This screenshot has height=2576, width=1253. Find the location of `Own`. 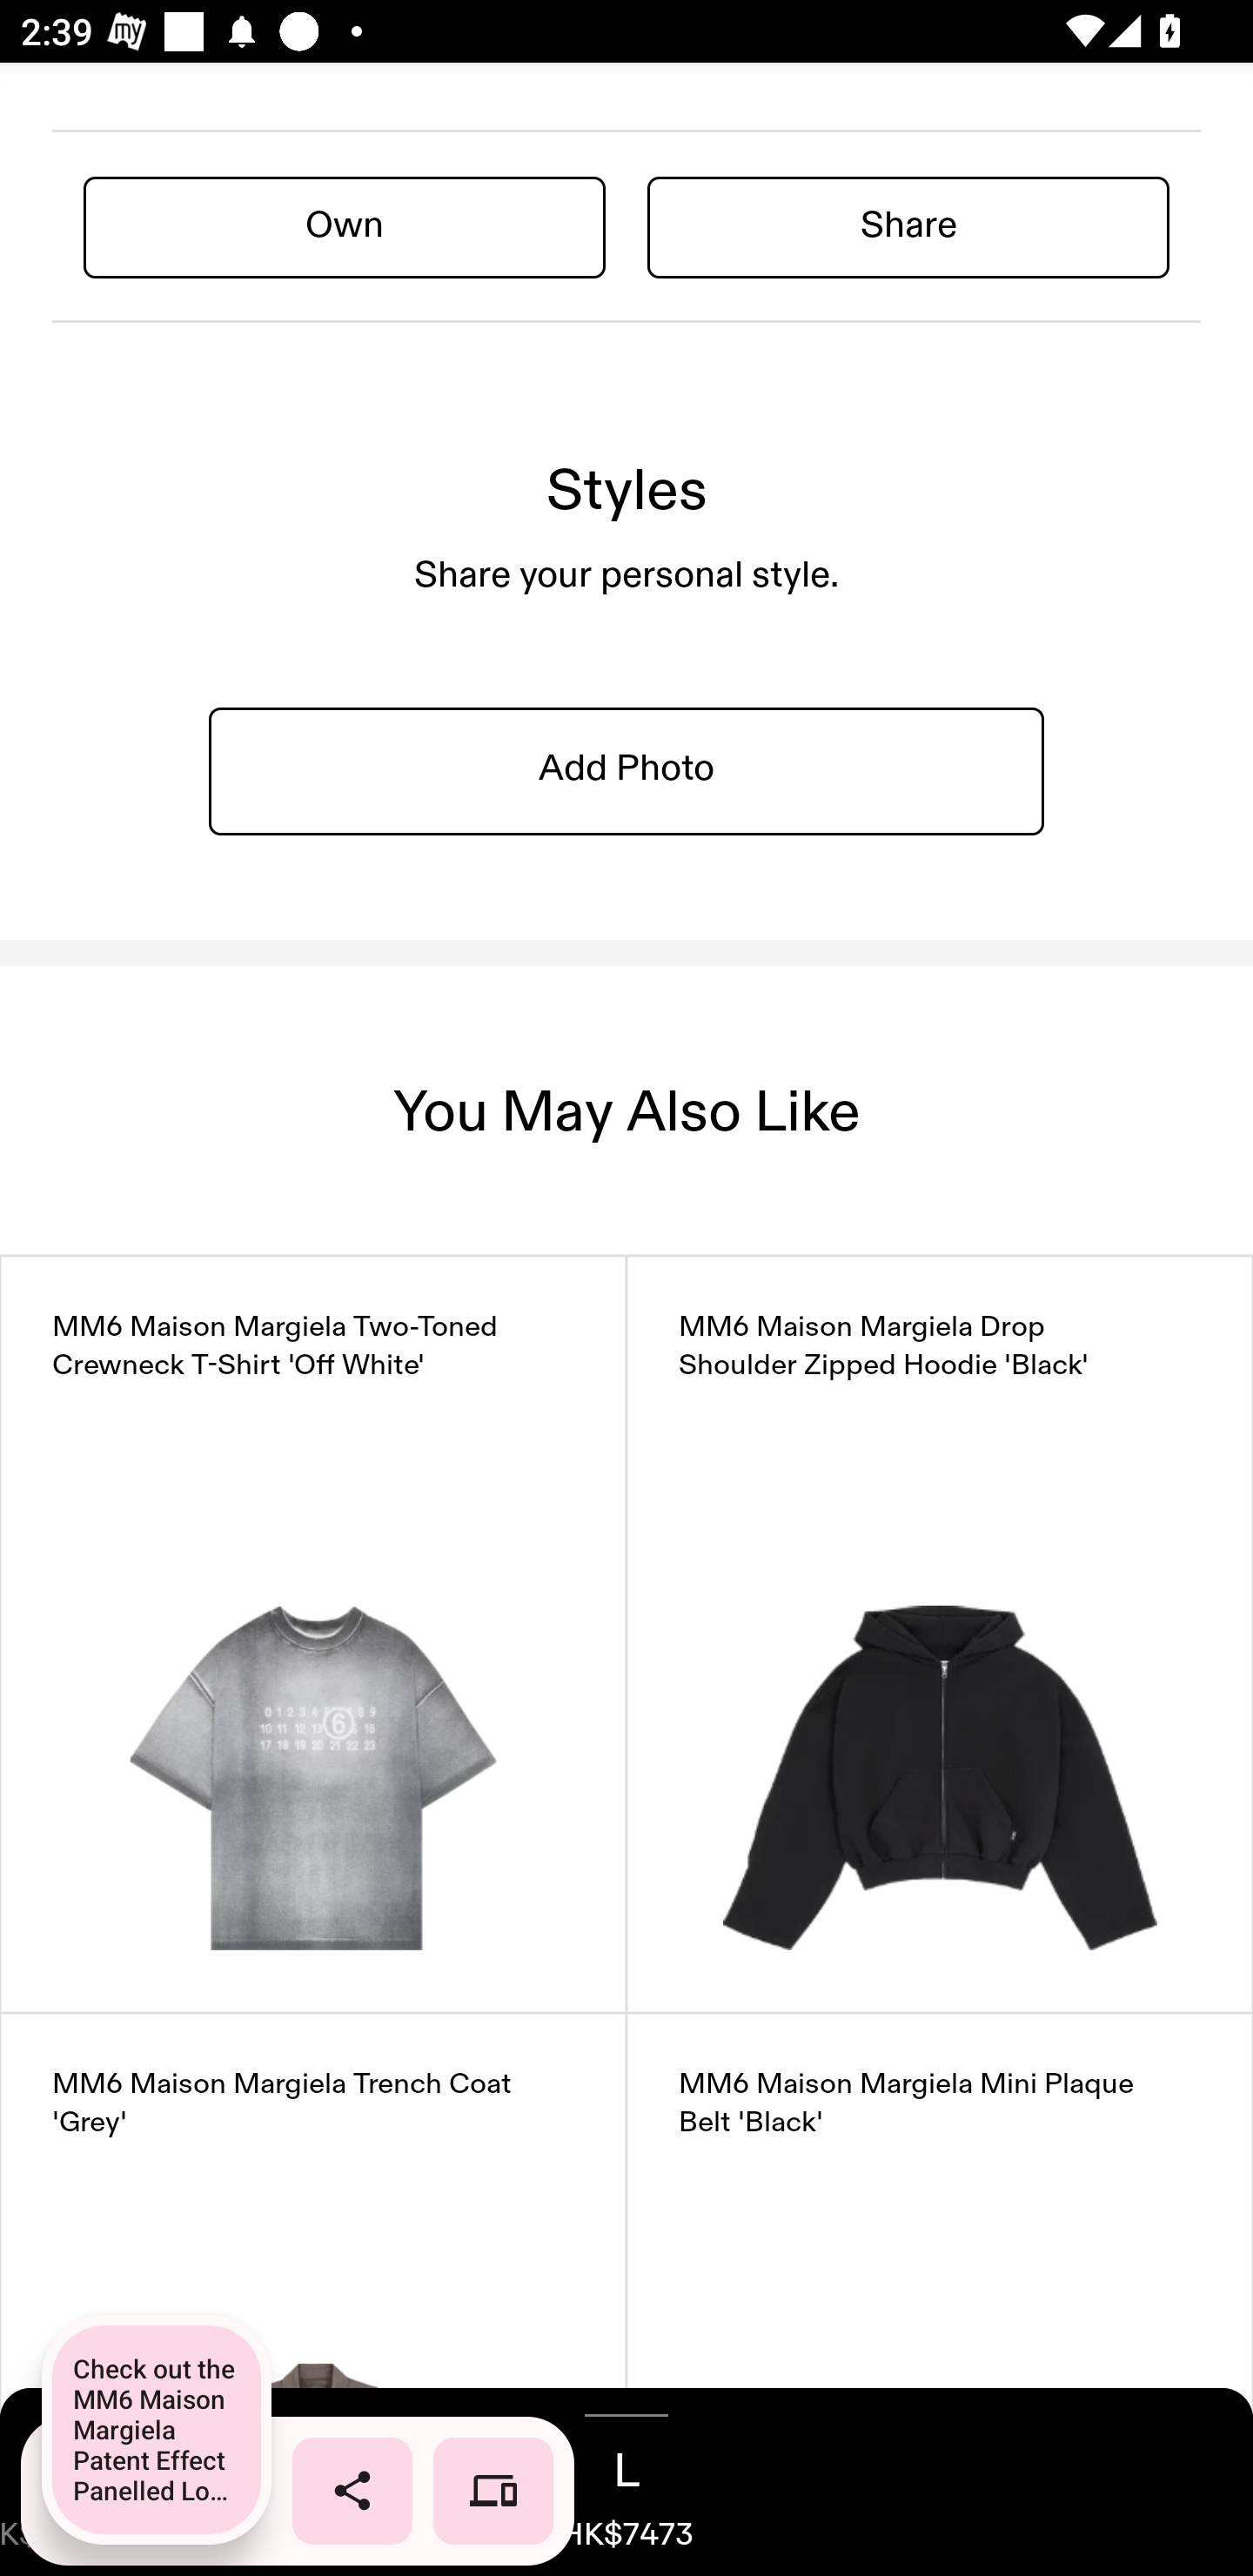

Own is located at coordinates (345, 226).